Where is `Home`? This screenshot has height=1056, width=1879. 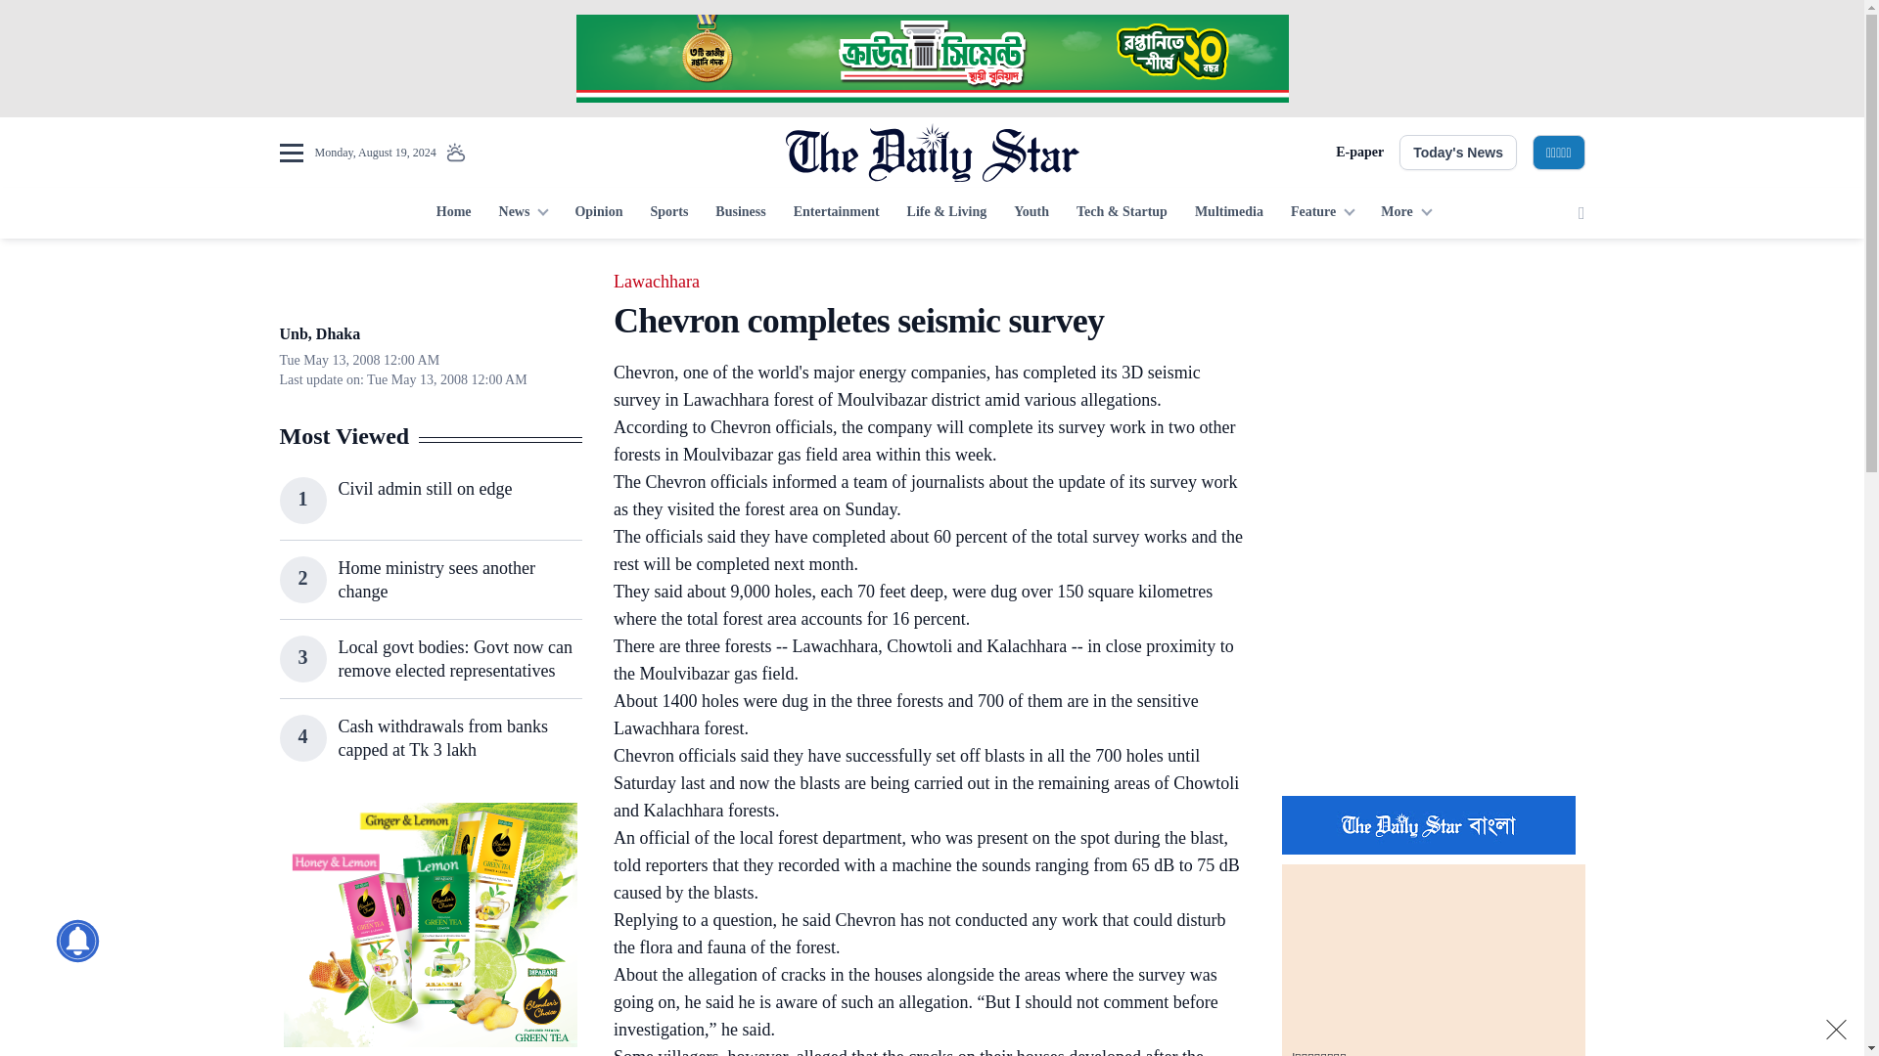
Home is located at coordinates (453, 213).